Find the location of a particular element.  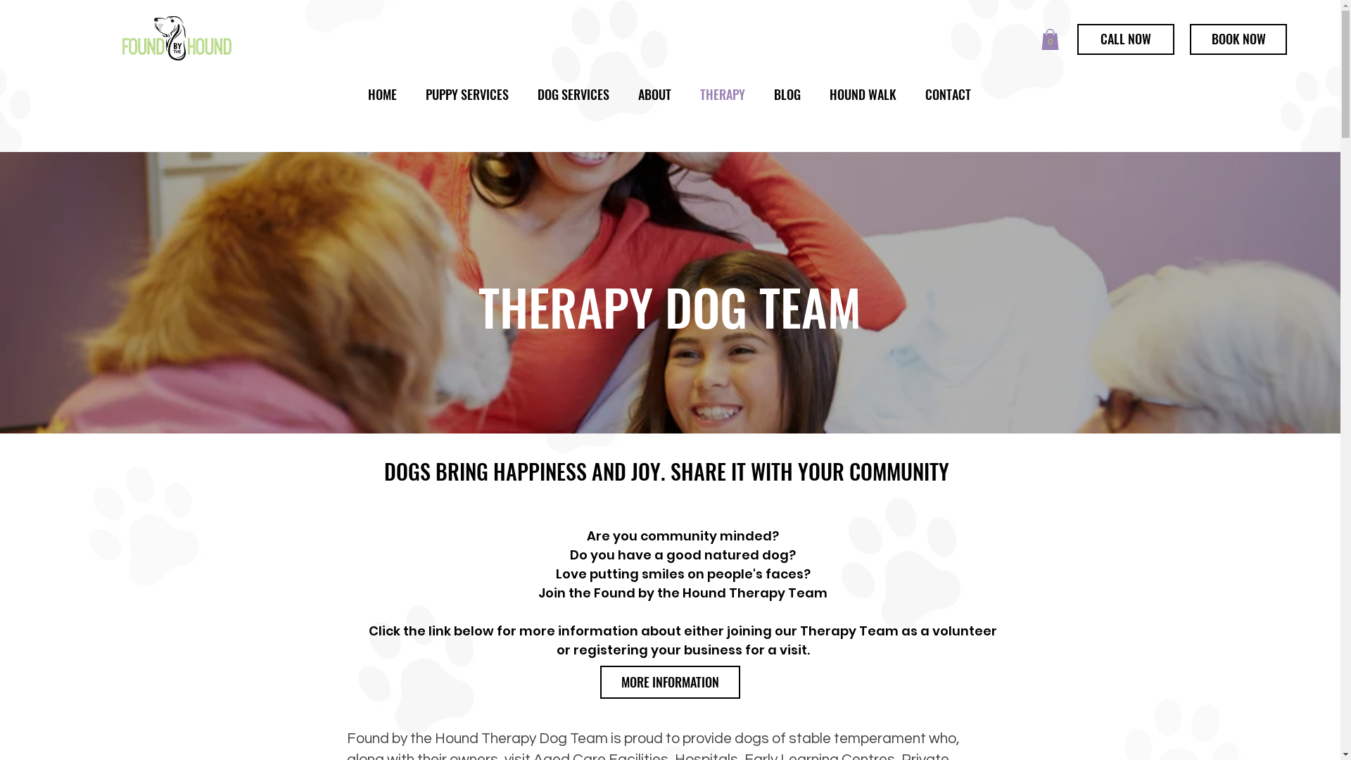

CONTACT is located at coordinates (948, 94).